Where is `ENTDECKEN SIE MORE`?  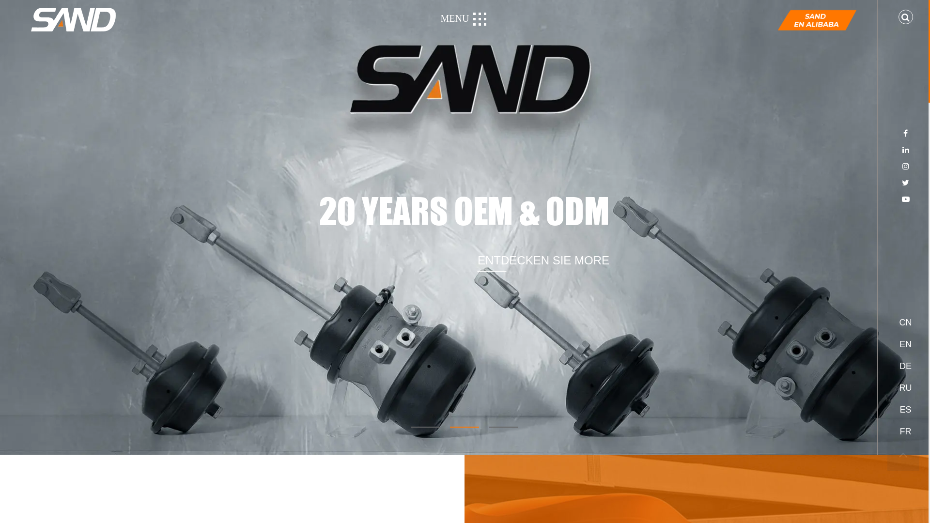
ENTDECKEN SIE MORE is located at coordinates (727, 259).